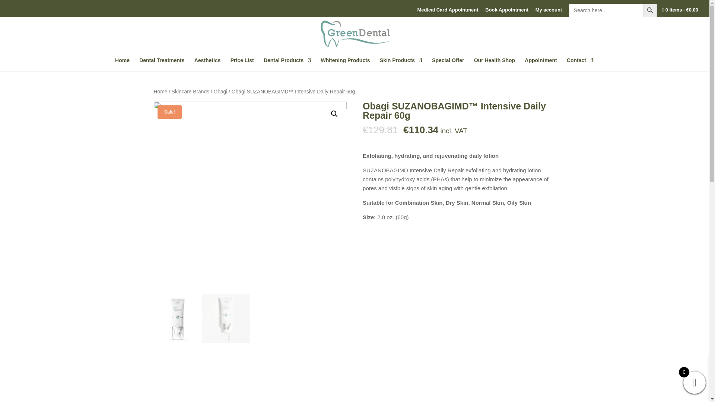 The image size is (715, 402). What do you see at coordinates (448, 64) in the screenshot?
I see `Special Offer` at bounding box center [448, 64].